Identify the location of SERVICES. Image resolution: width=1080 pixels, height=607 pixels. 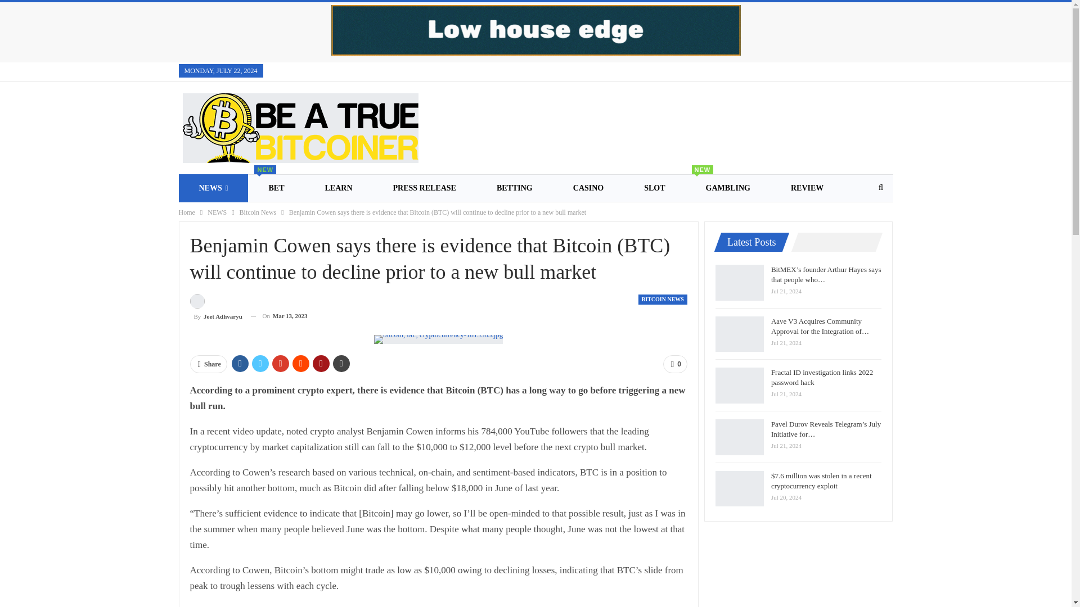
(214, 188).